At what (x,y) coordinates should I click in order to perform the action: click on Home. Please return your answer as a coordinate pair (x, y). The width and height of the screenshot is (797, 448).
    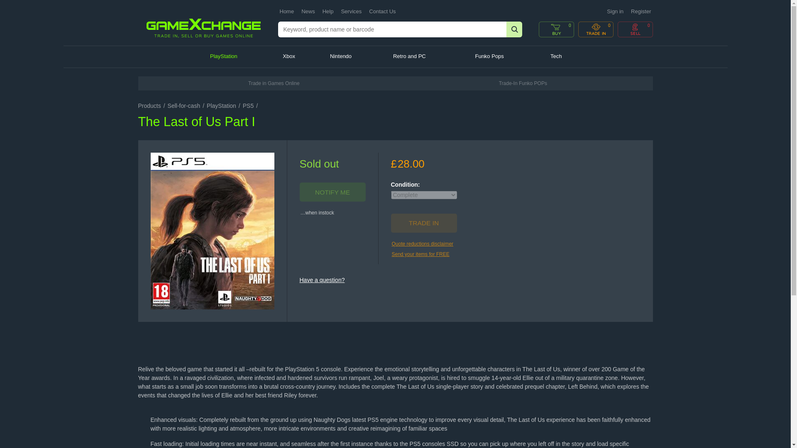
    Looking at the image, I should click on (286, 12).